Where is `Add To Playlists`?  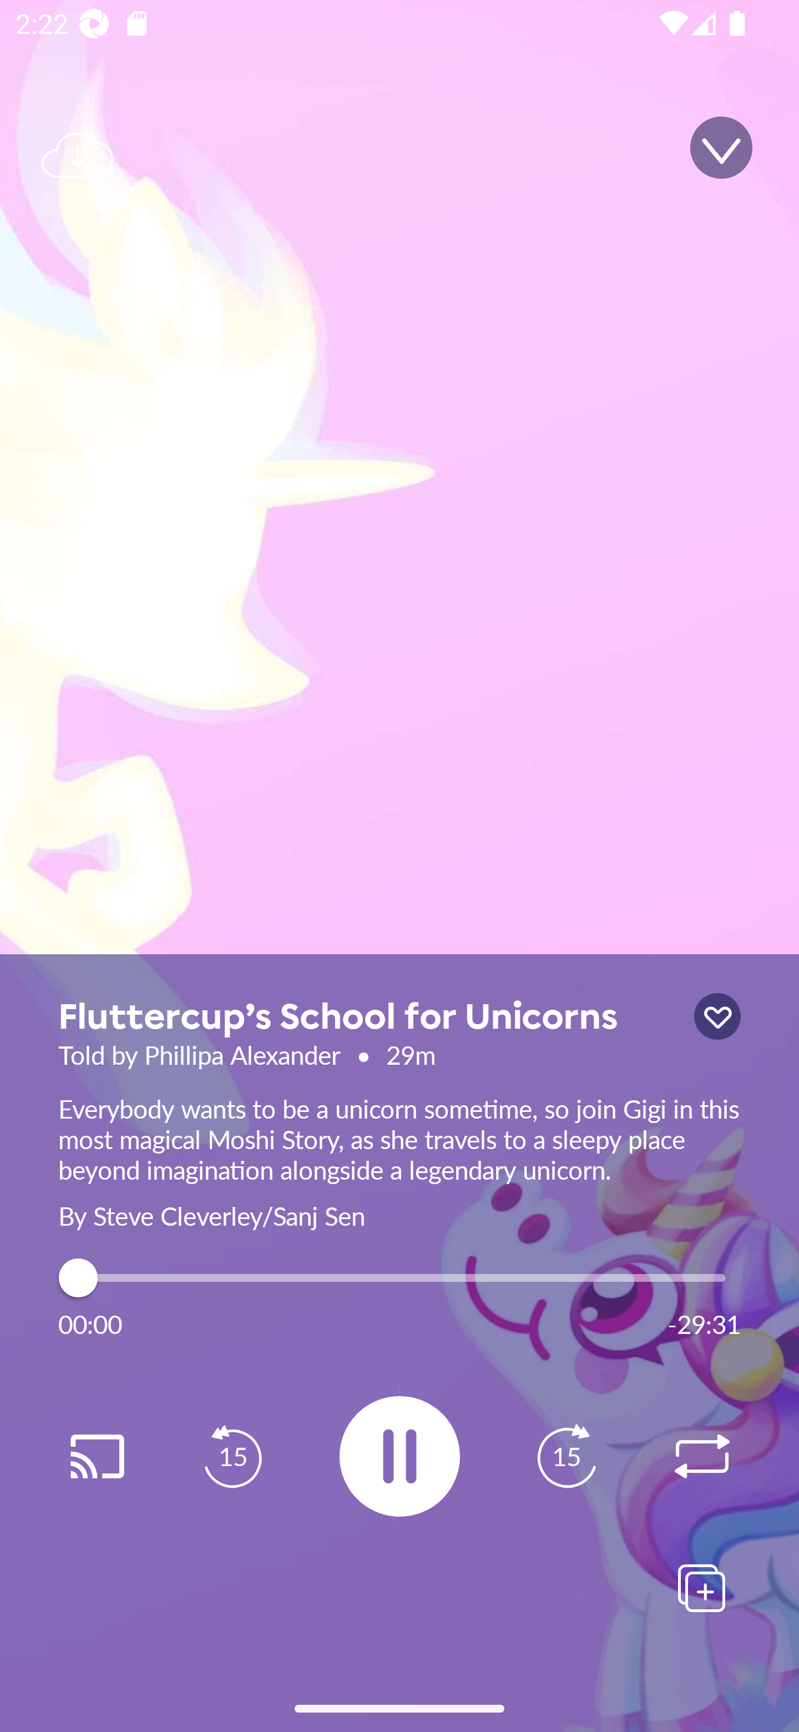
Add To Playlists is located at coordinates (701, 1588).